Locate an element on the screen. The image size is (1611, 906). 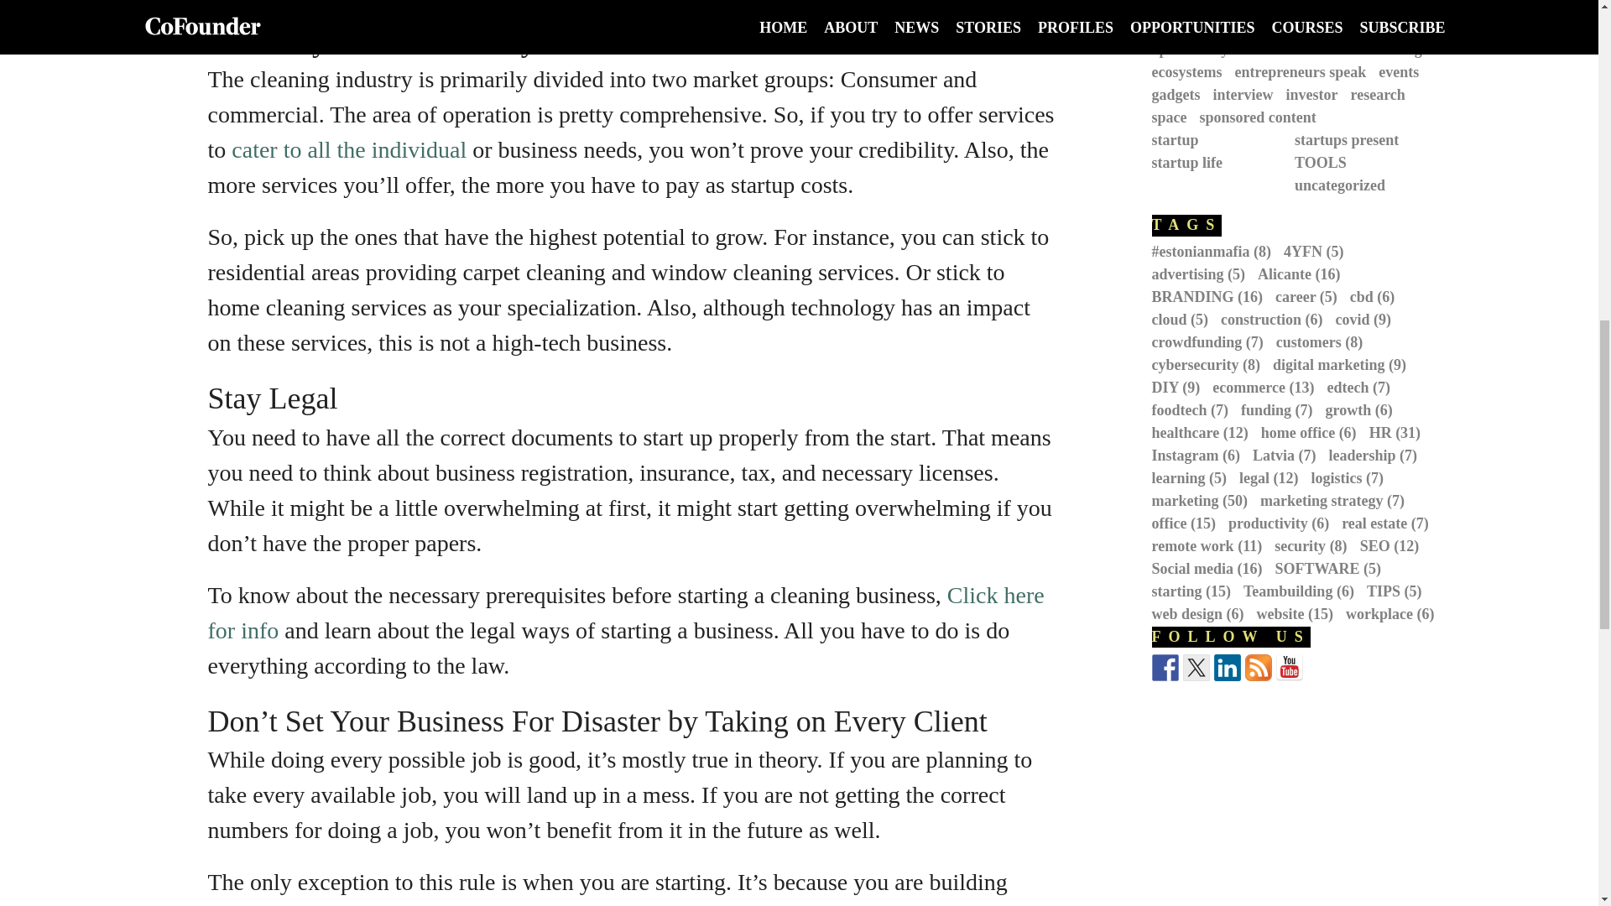
cater to all the individual is located at coordinates (349, 149).